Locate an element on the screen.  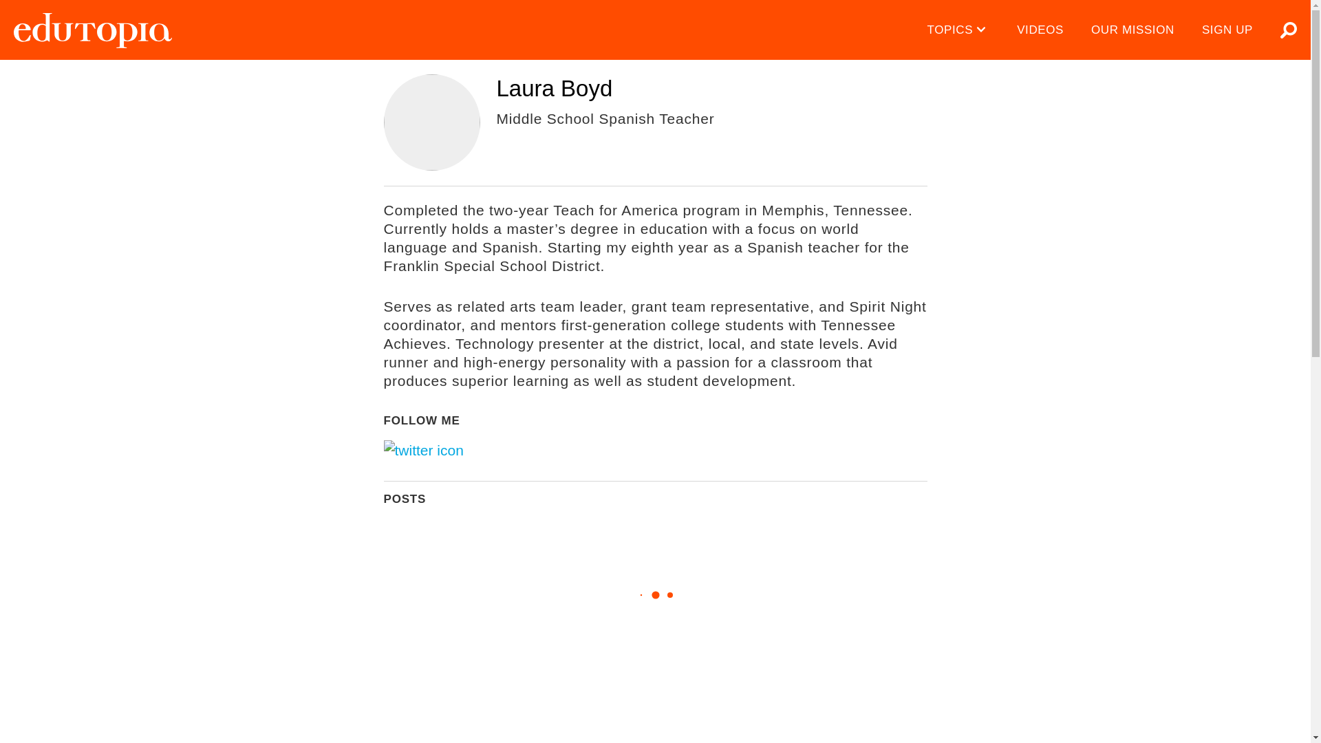
Edutopia is located at coordinates (92, 30).